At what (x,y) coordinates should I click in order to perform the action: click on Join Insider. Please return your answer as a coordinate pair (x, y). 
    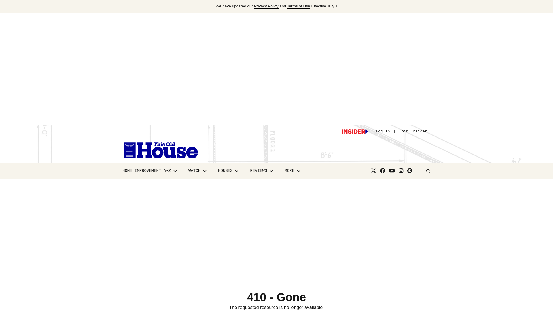
    Looking at the image, I should click on (413, 131).